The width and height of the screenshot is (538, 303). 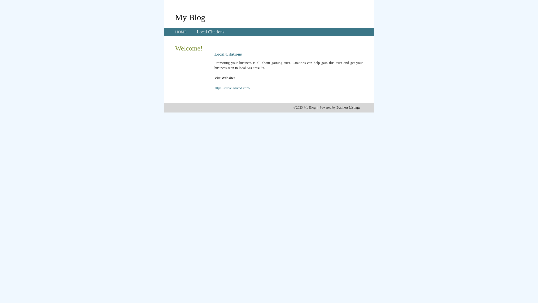 I want to click on Business Listings, so click(x=348, y=107).